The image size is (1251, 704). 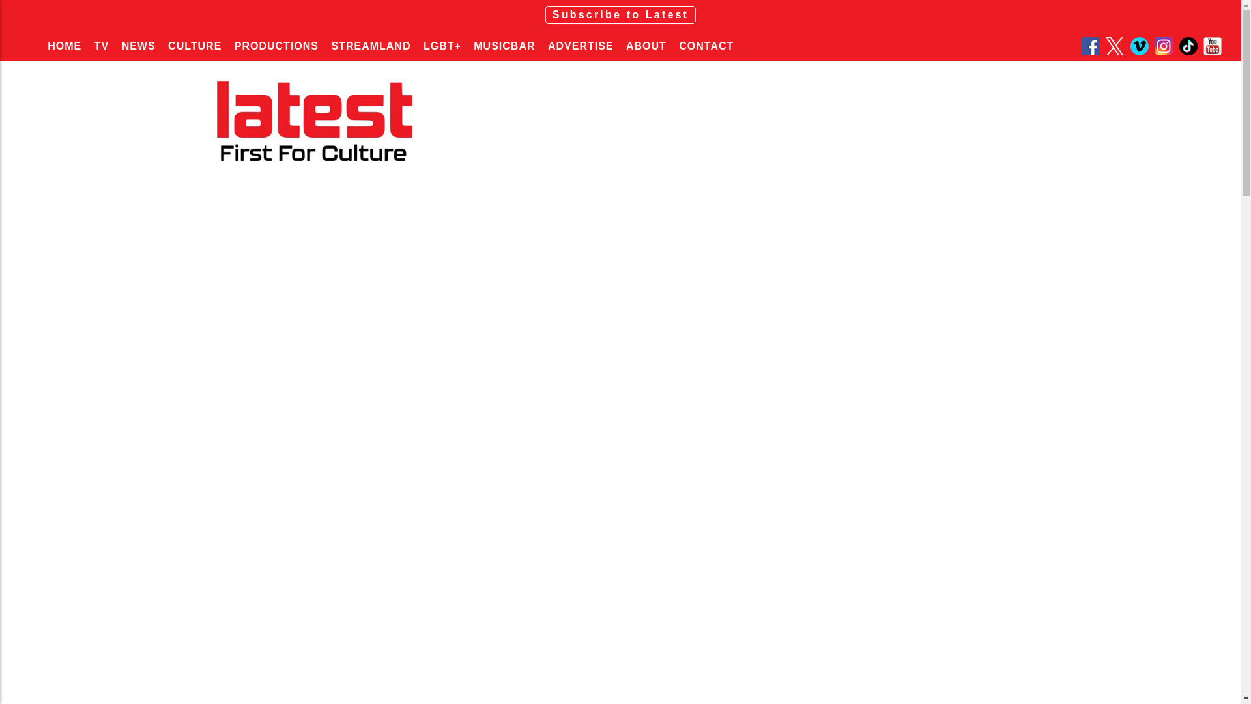 I want to click on YouTube, so click(x=1214, y=46).